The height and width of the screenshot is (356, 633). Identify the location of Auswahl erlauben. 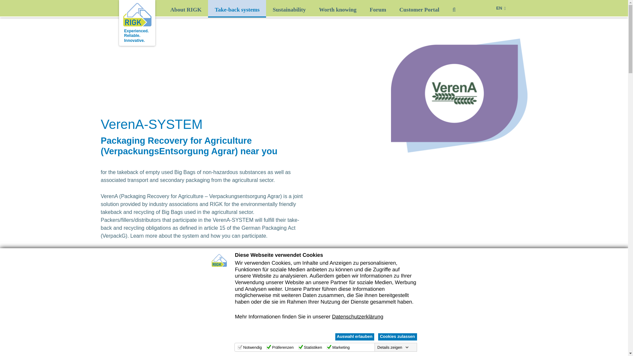
(354, 336).